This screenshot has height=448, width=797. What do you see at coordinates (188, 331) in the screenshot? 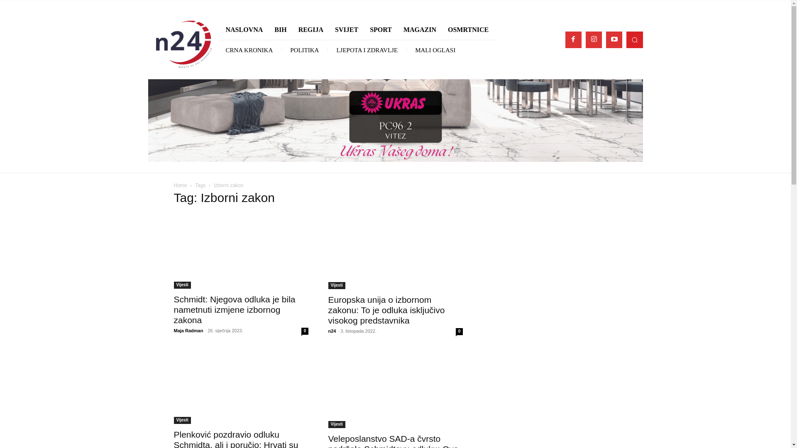
I see `Maja Radman` at bounding box center [188, 331].